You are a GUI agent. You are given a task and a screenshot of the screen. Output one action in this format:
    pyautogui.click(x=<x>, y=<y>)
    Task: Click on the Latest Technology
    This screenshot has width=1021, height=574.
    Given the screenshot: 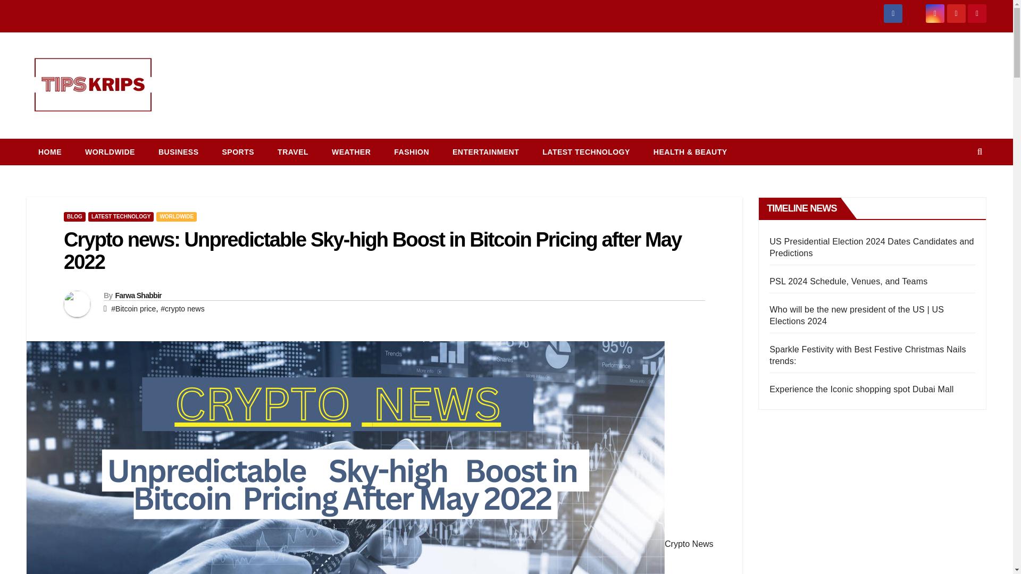 What is the action you would take?
    pyautogui.click(x=586, y=152)
    